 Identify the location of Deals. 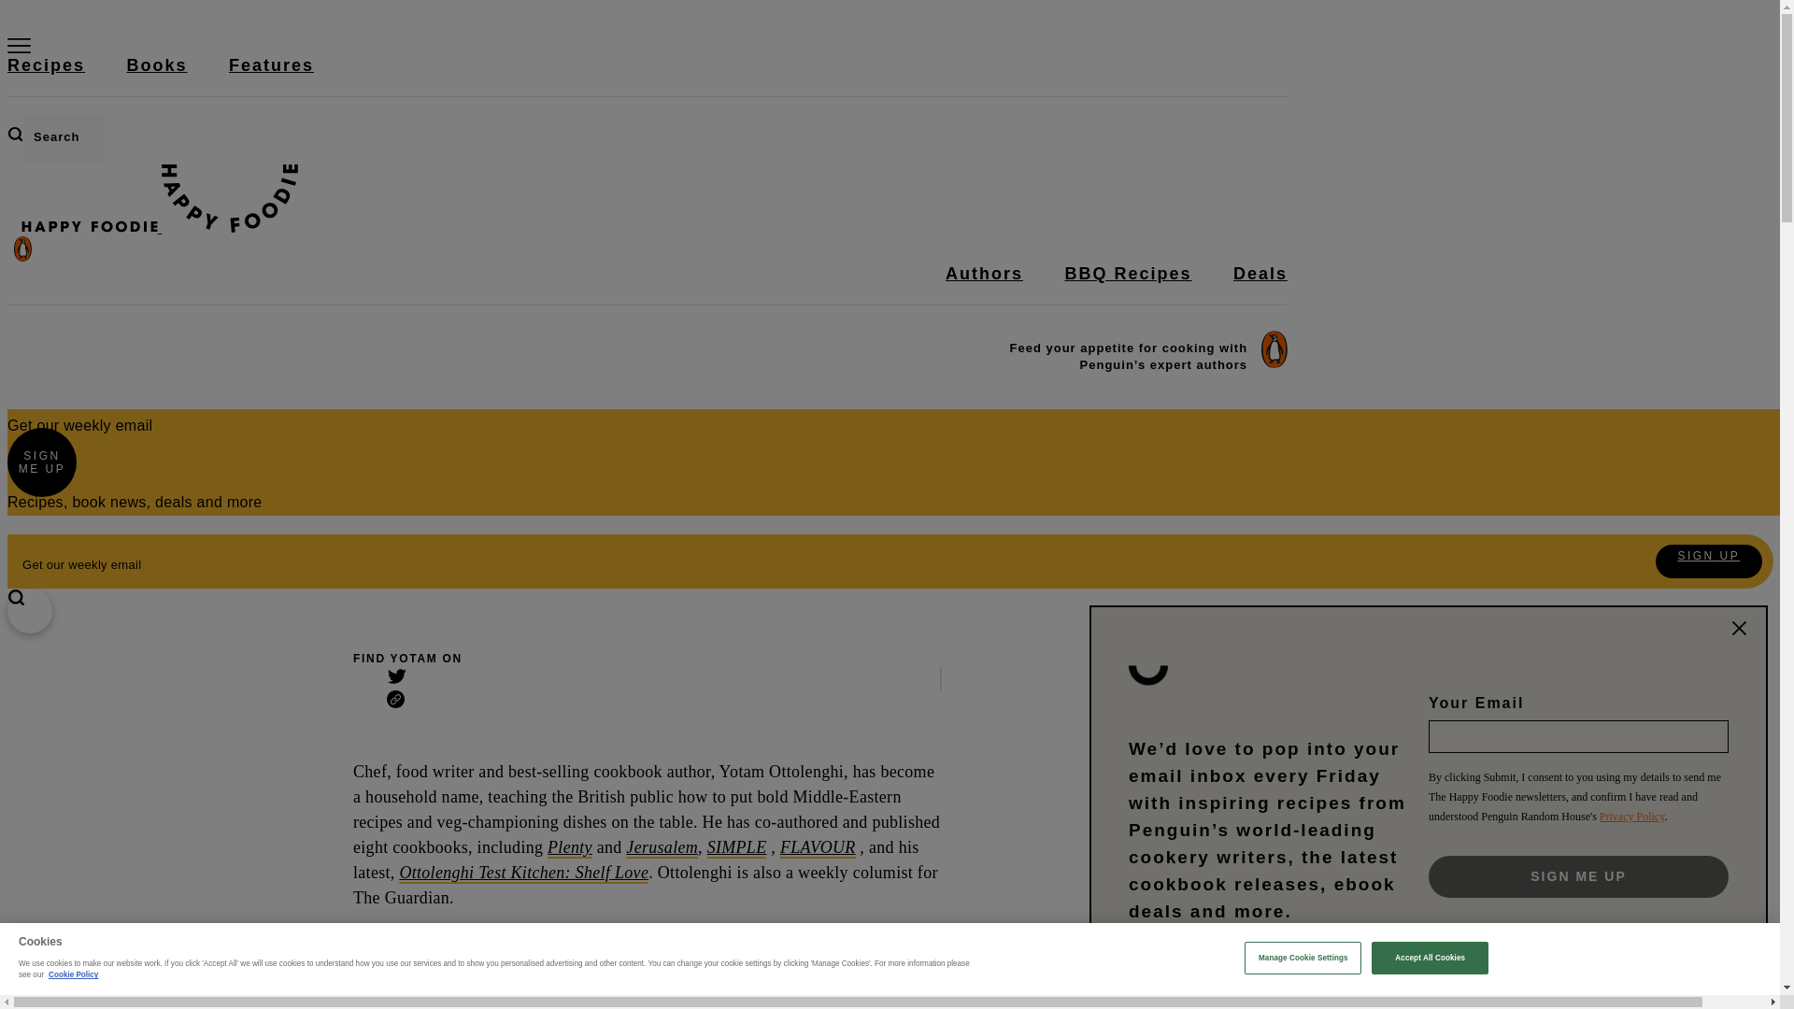
(1260, 285).